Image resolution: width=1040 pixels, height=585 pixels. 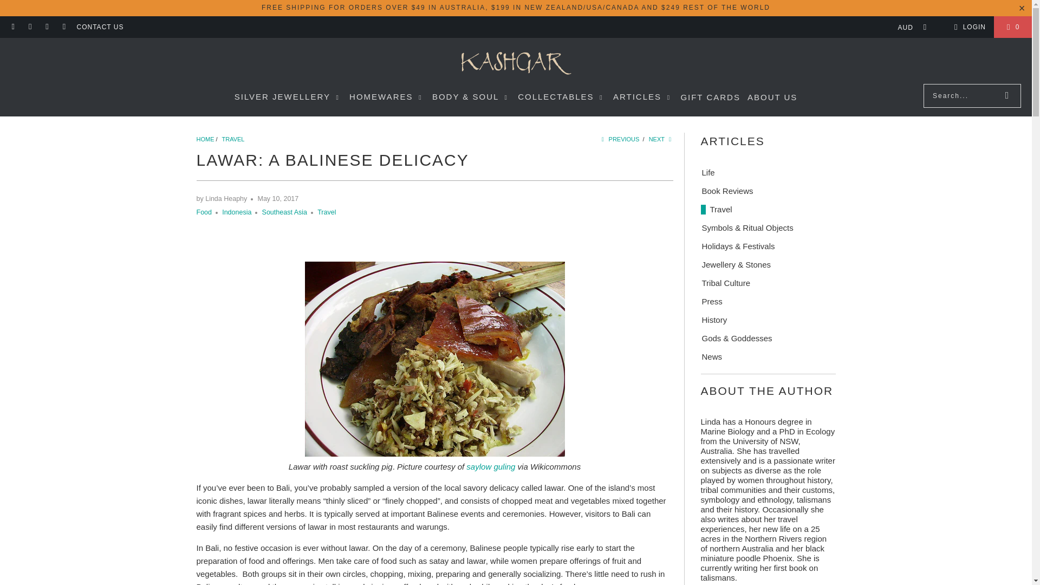 What do you see at coordinates (968, 27) in the screenshot?
I see `My Account ` at bounding box center [968, 27].